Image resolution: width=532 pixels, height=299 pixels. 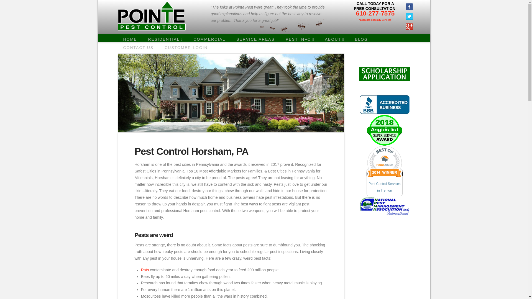 What do you see at coordinates (334, 39) in the screenshot?
I see `ABOUT` at bounding box center [334, 39].